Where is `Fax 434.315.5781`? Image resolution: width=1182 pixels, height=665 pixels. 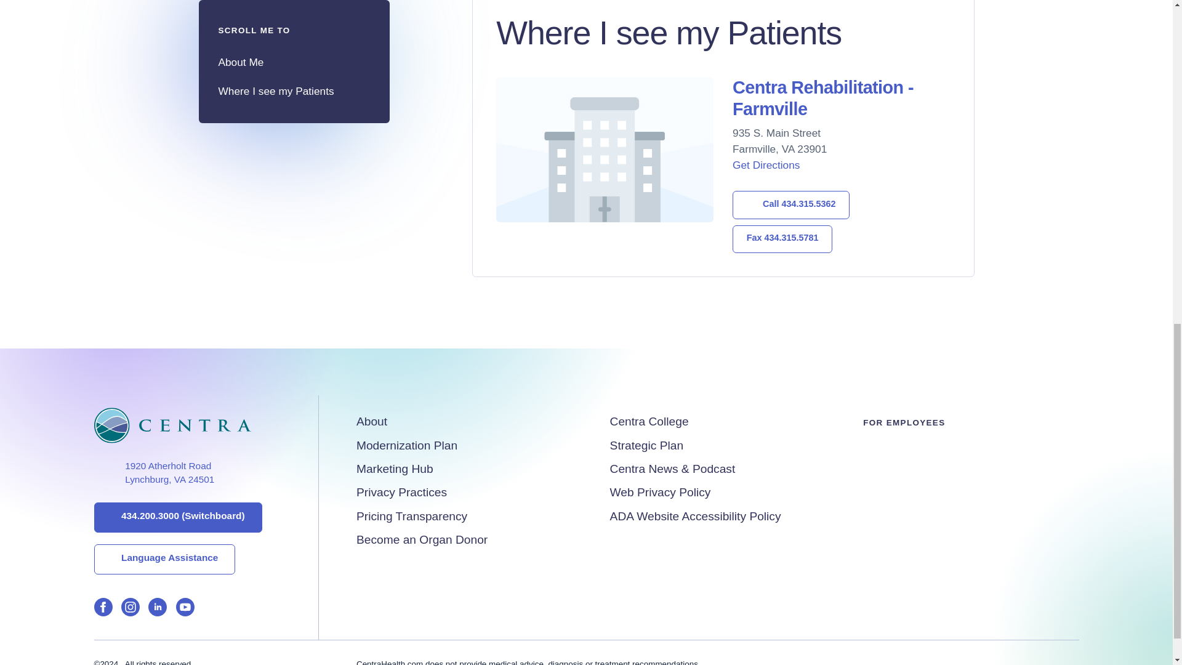
Fax 434.315.5781 is located at coordinates (782, 239).